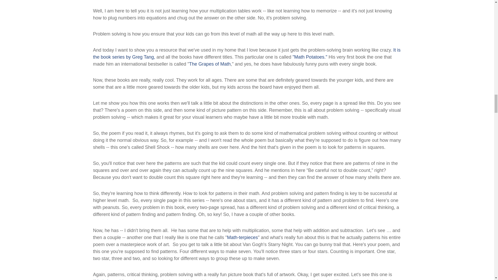 Image resolution: width=498 pixels, height=280 pixels. What do you see at coordinates (242, 237) in the screenshot?
I see `Math-terpieces` at bounding box center [242, 237].